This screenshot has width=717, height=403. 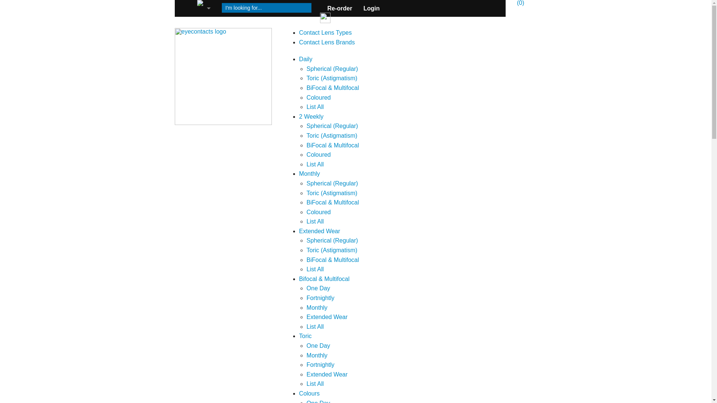 I want to click on Fortnightly, so click(x=320, y=365).